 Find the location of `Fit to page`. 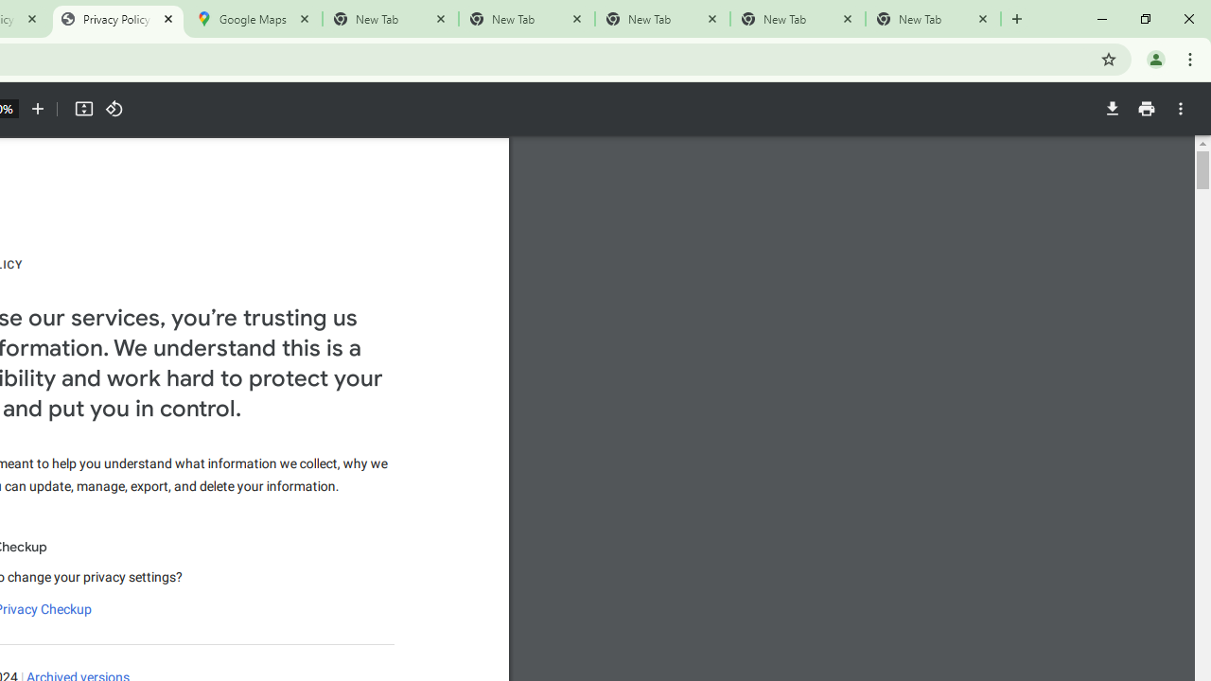

Fit to page is located at coordinates (83, 109).